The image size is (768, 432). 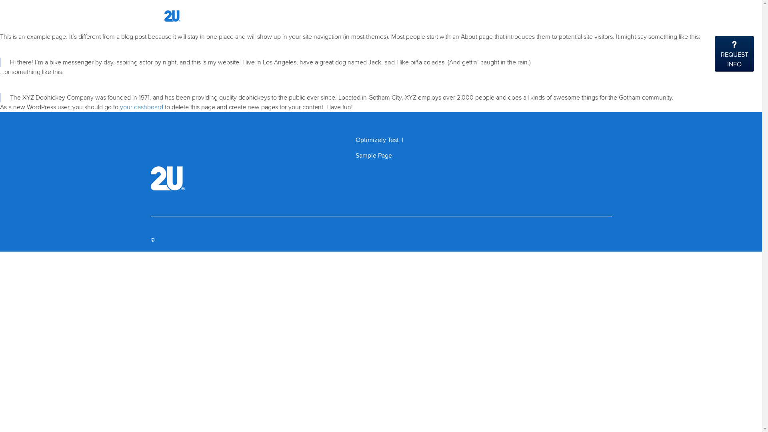 What do you see at coordinates (377, 140) in the screenshot?
I see `Optimizely Test` at bounding box center [377, 140].